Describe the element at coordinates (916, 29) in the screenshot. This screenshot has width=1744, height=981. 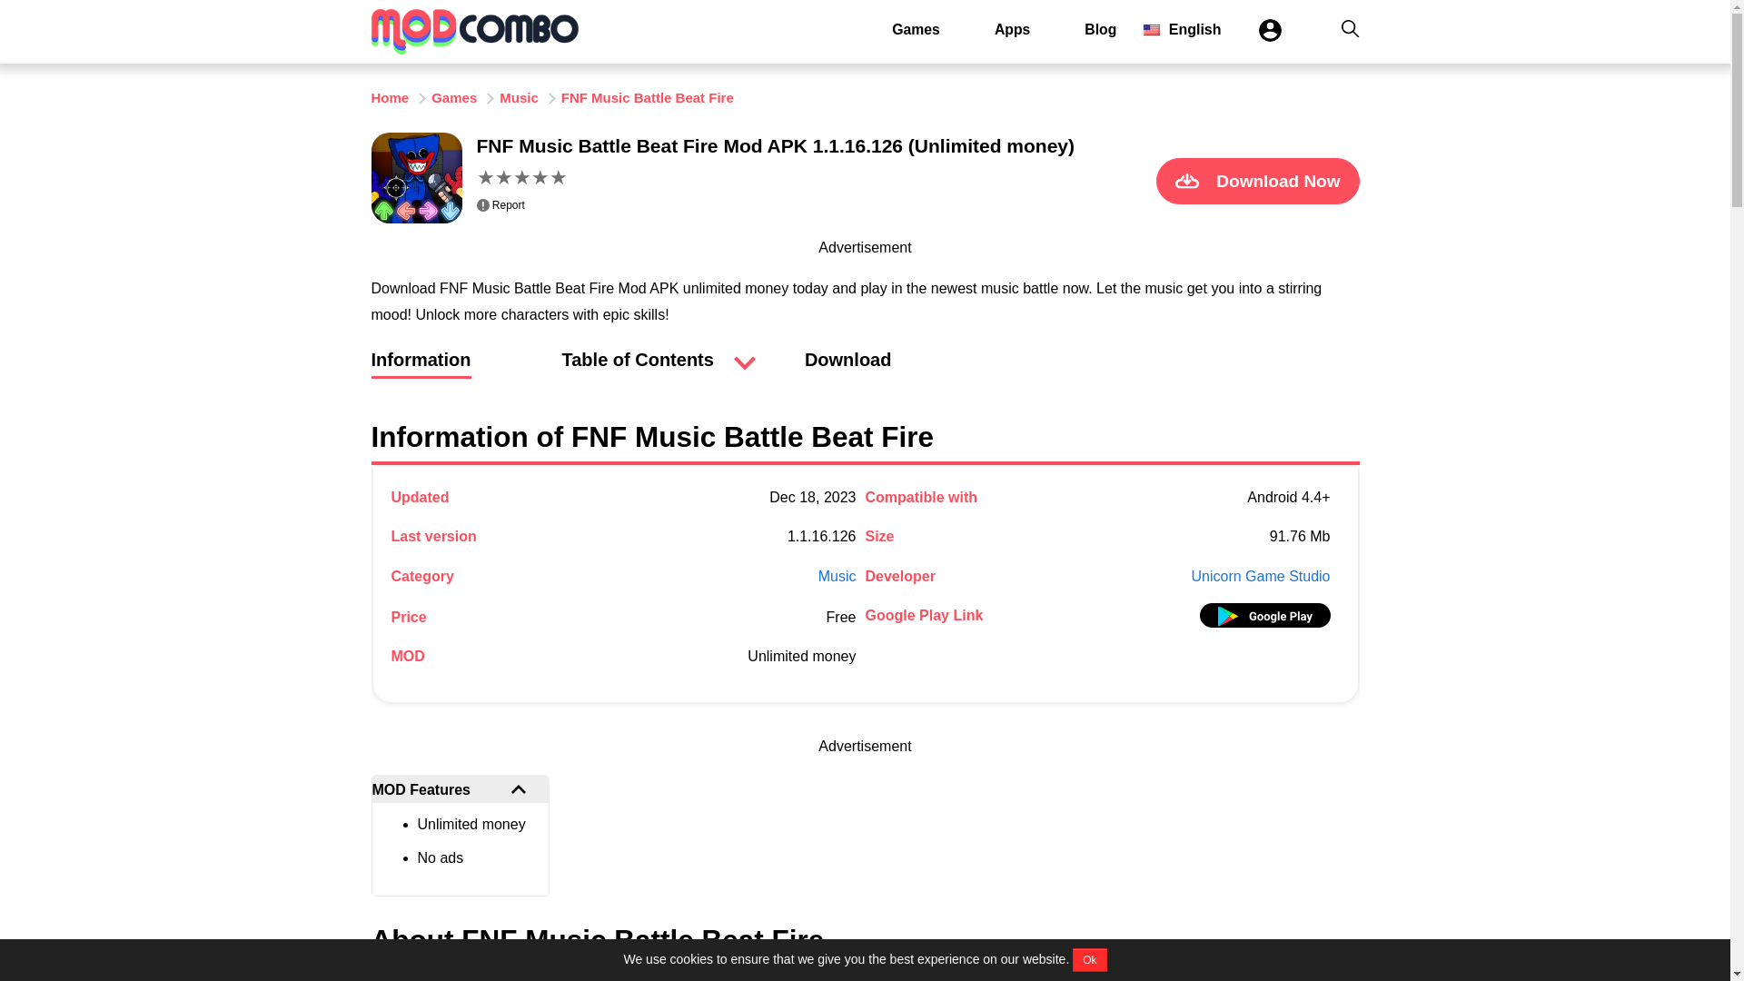
I see `Games` at that location.